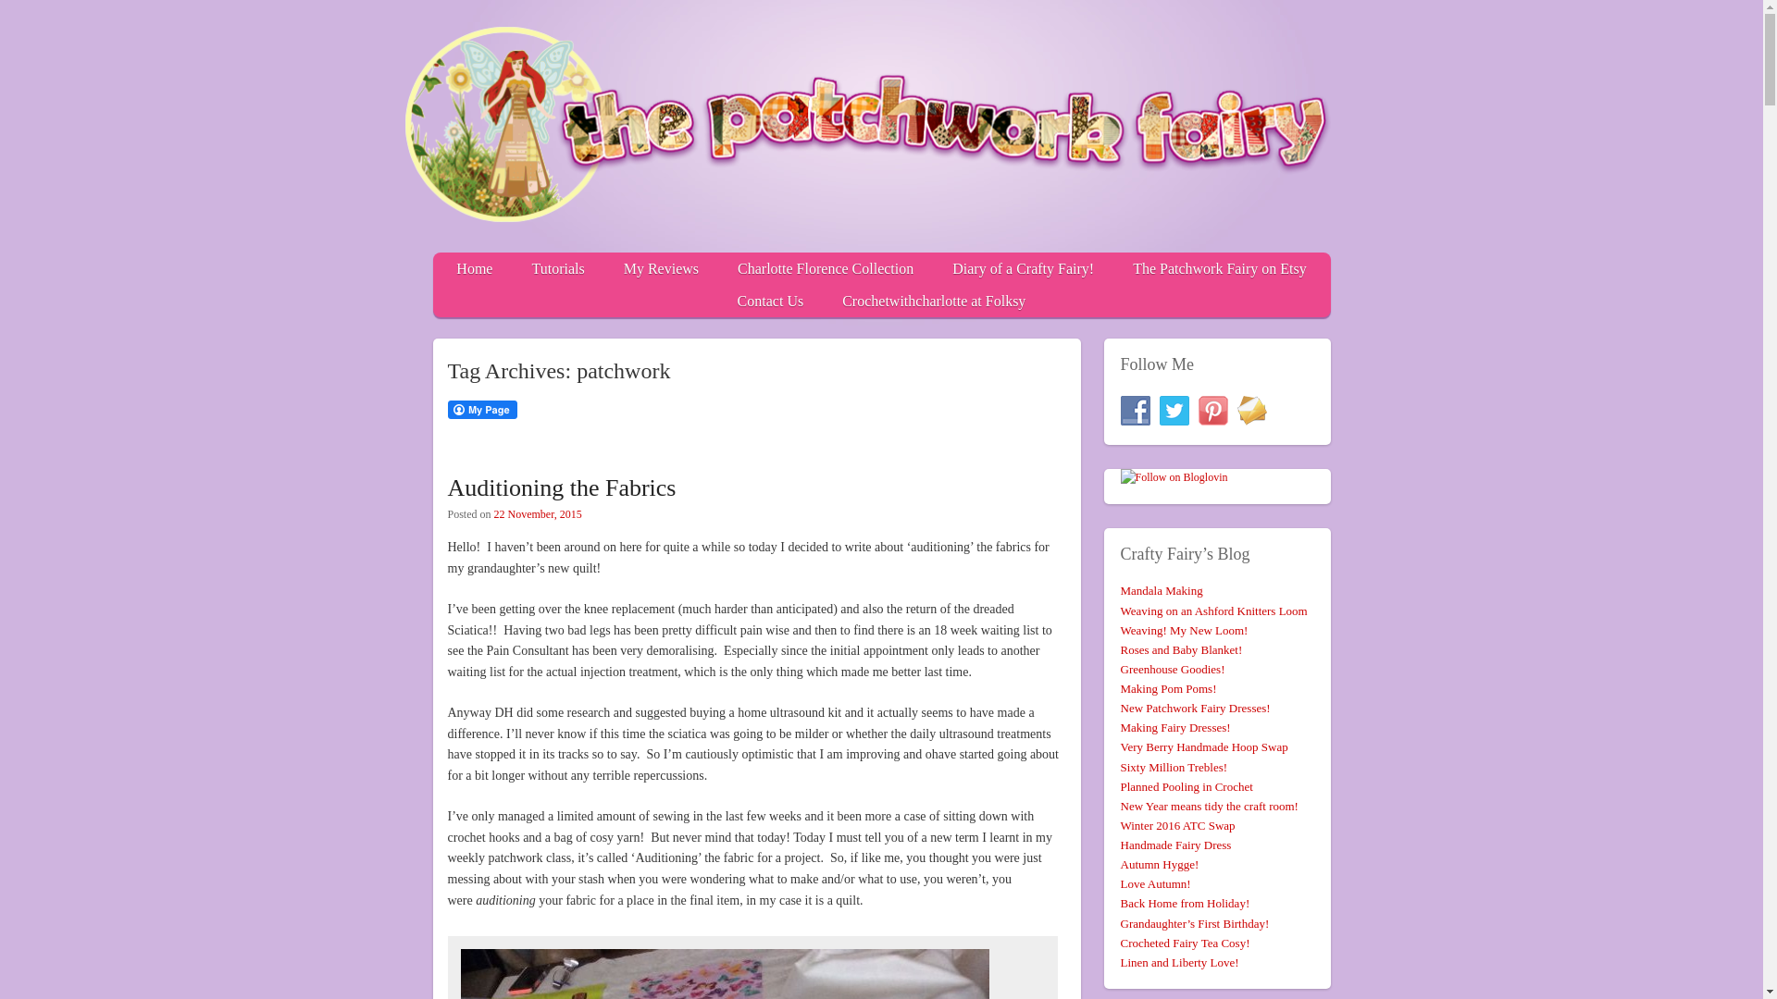  Describe the element at coordinates (538, 513) in the screenshot. I see `22 November, 2015` at that location.